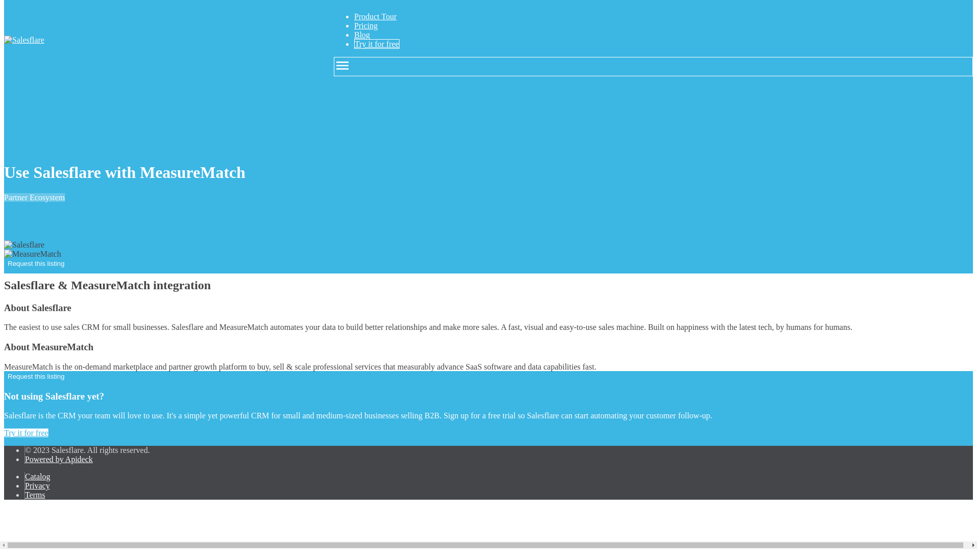 This screenshot has height=549, width=977. Describe the element at coordinates (32, 254) in the screenshot. I see `MeasureMatch` at that location.